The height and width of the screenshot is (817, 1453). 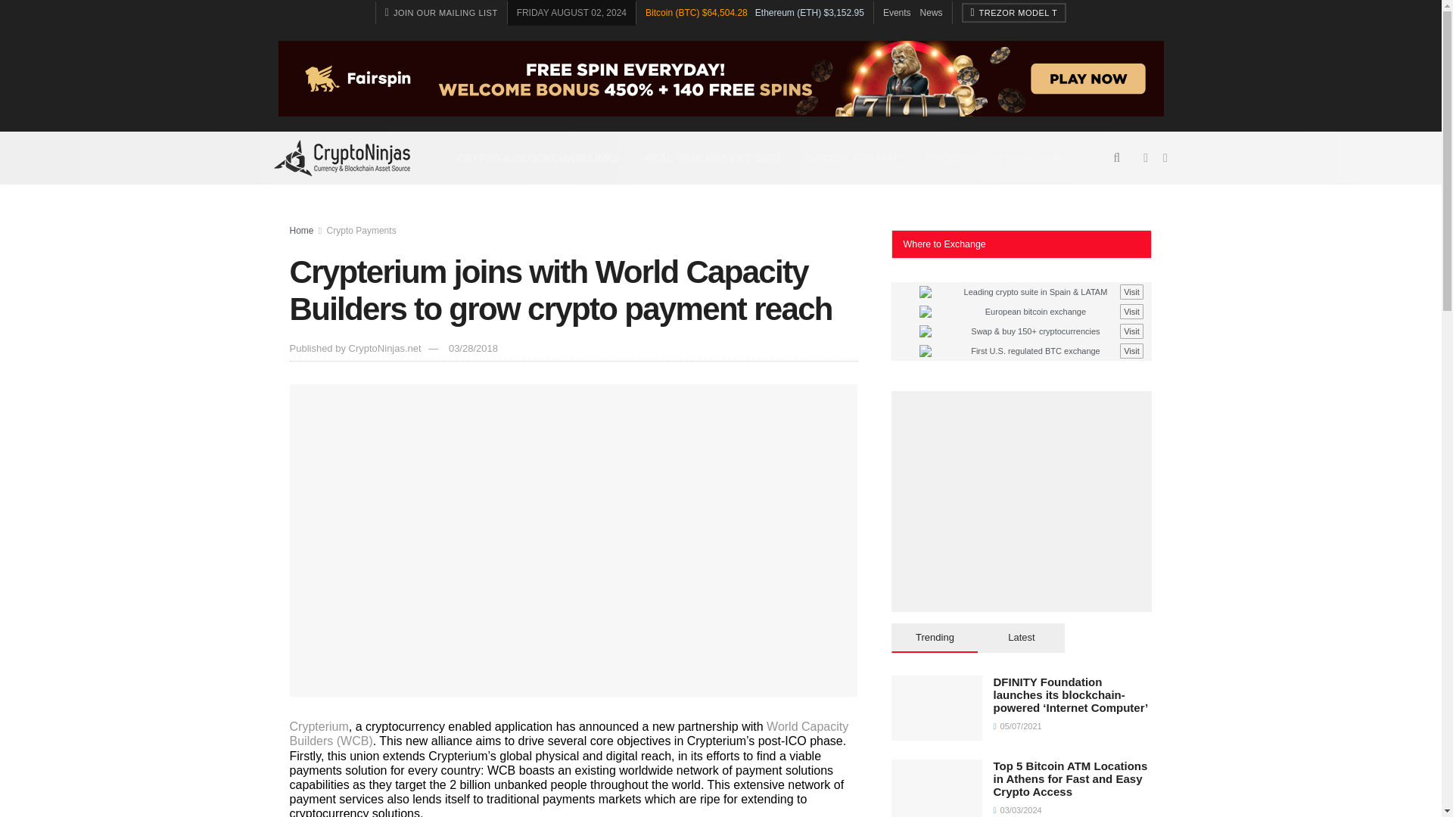 What do you see at coordinates (852, 157) in the screenshot?
I see `BITCOIN ATM MAP` at bounding box center [852, 157].